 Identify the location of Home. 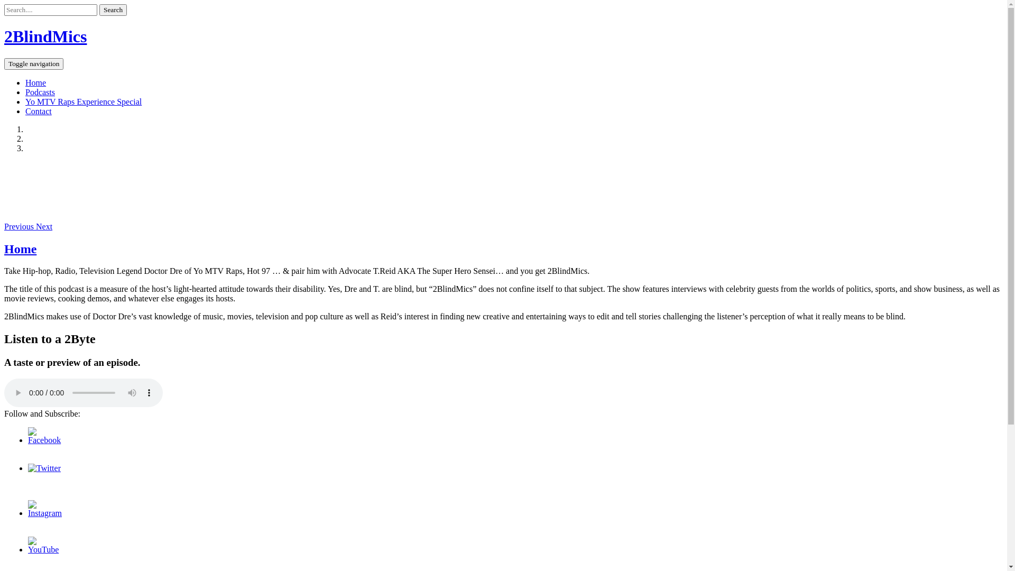
(36, 82).